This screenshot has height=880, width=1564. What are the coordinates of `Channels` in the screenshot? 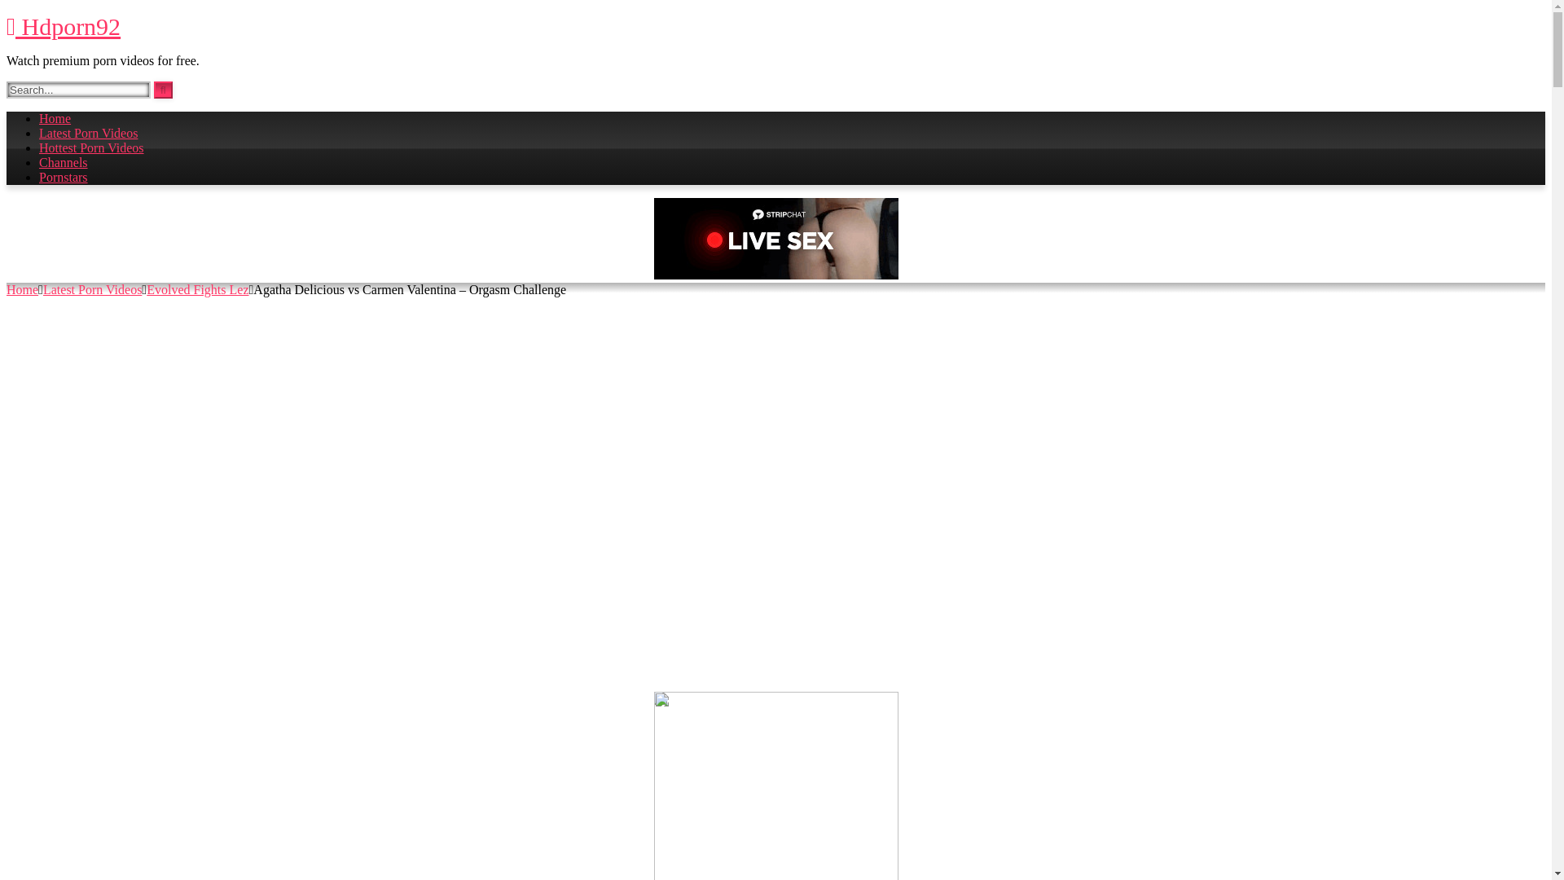 It's located at (64, 163).